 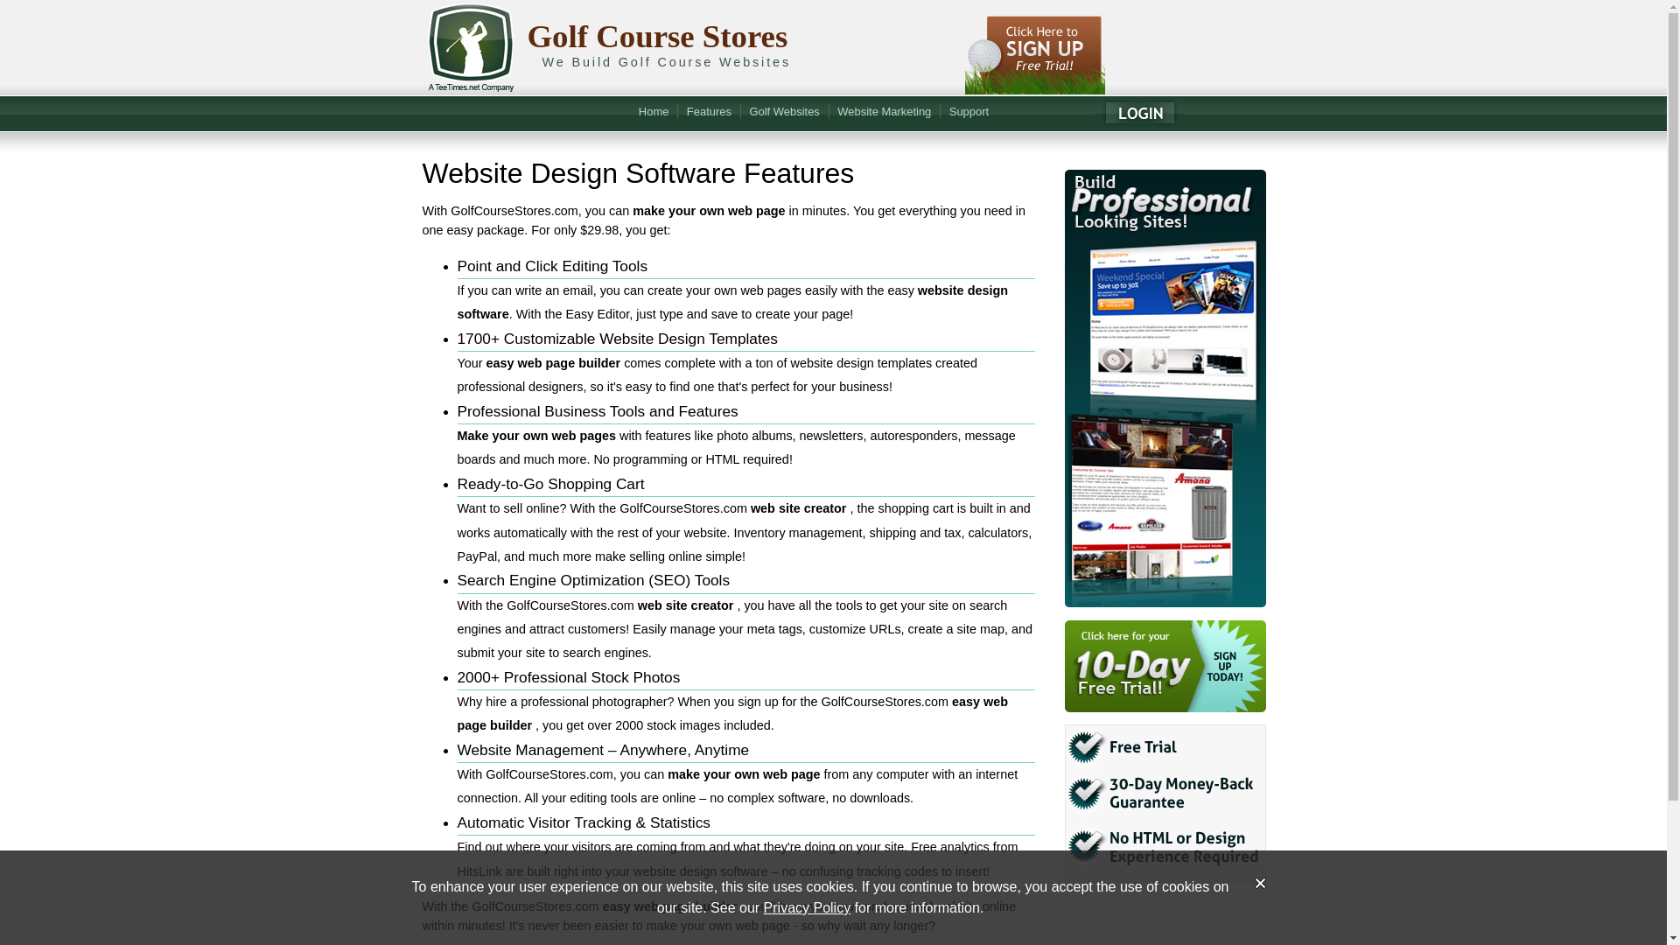 What do you see at coordinates (654, 113) in the screenshot?
I see `Home` at bounding box center [654, 113].